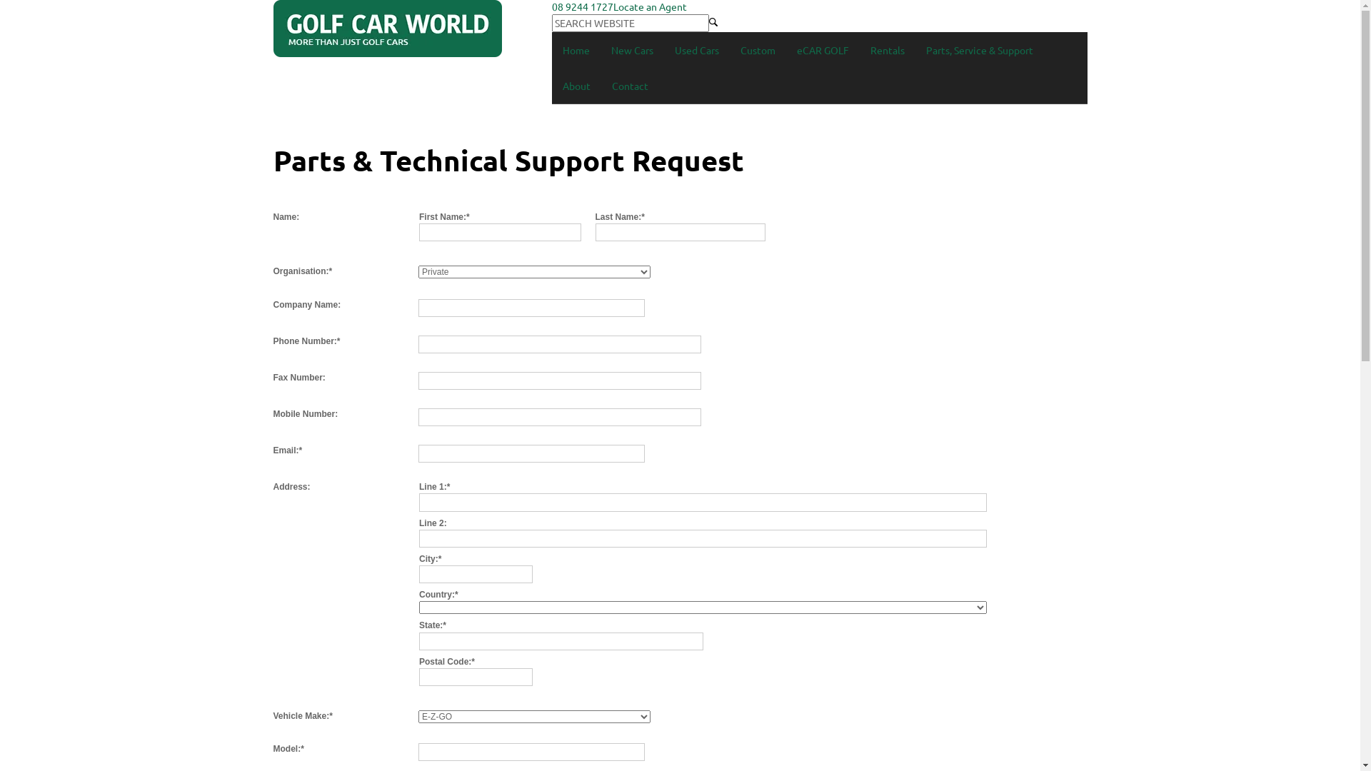 This screenshot has width=1371, height=771. Describe the element at coordinates (582, 6) in the screenshot. I see `08 9244 1727` at that location.